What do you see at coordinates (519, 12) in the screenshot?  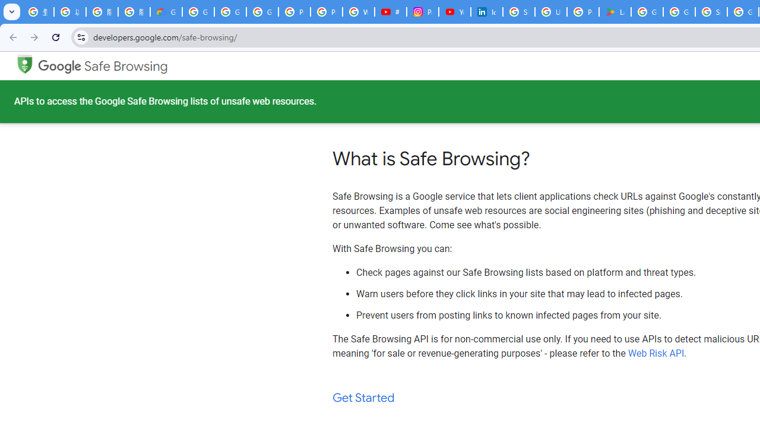 I see `Sign in - Google Accounts` at bounding box center [519, 12].